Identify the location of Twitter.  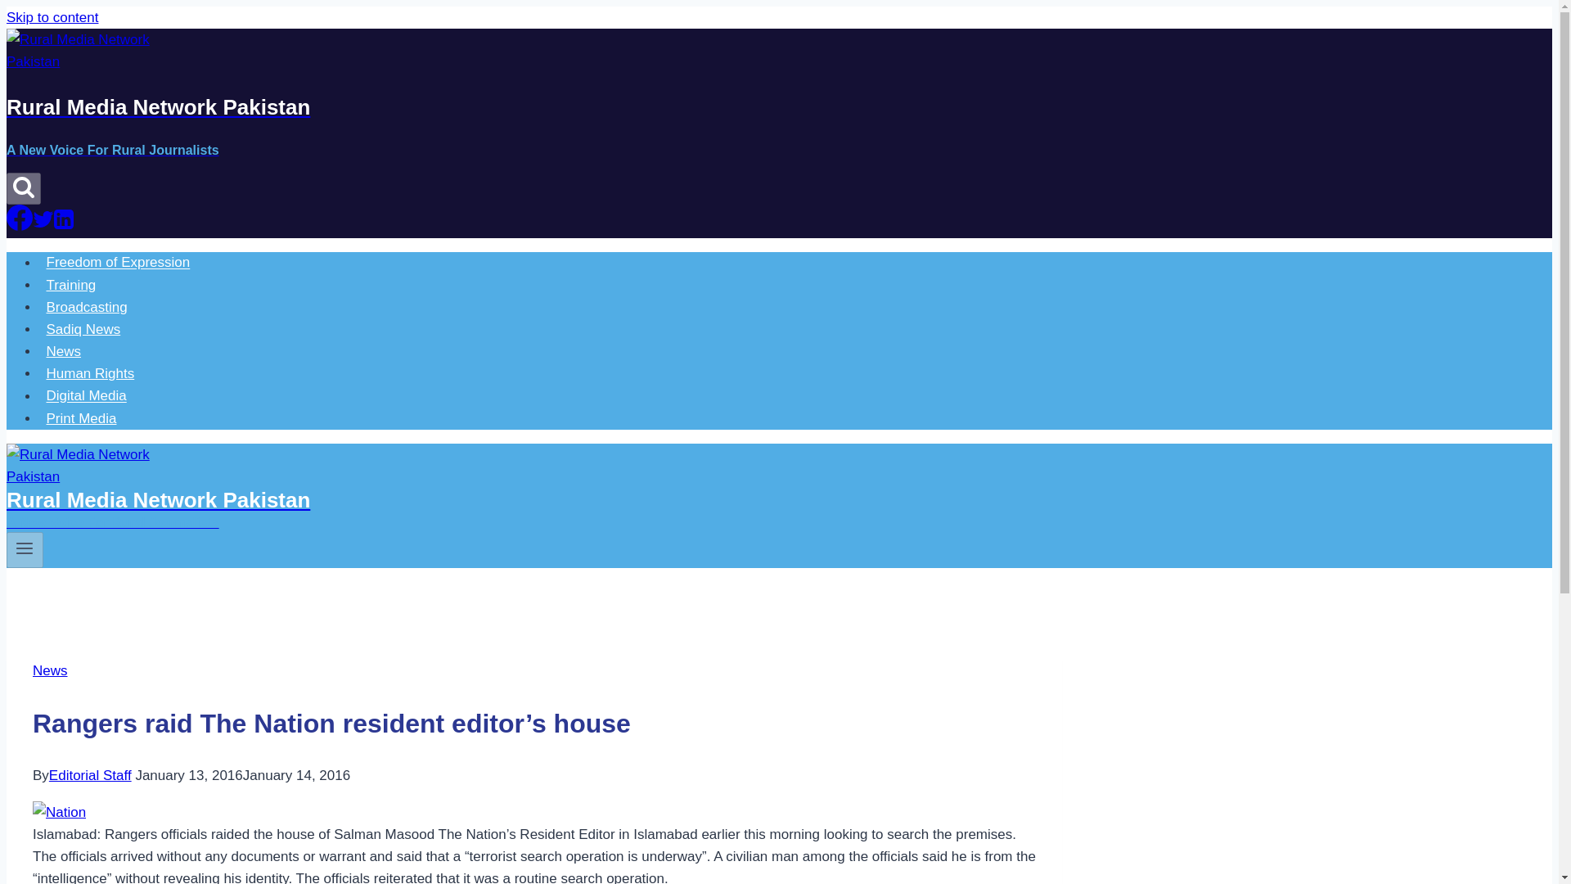
(43, 219).